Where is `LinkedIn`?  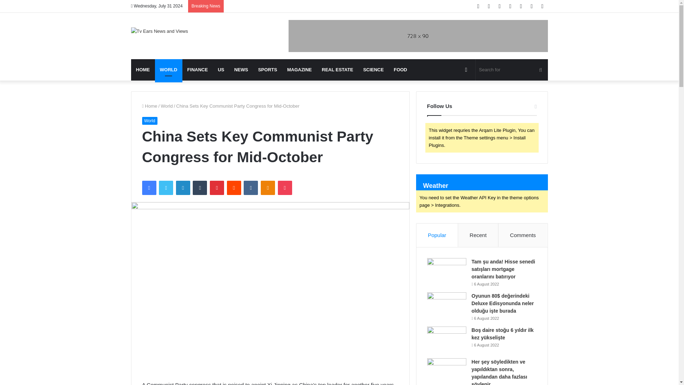
LinkedIn is located at coordinates (183, 188).